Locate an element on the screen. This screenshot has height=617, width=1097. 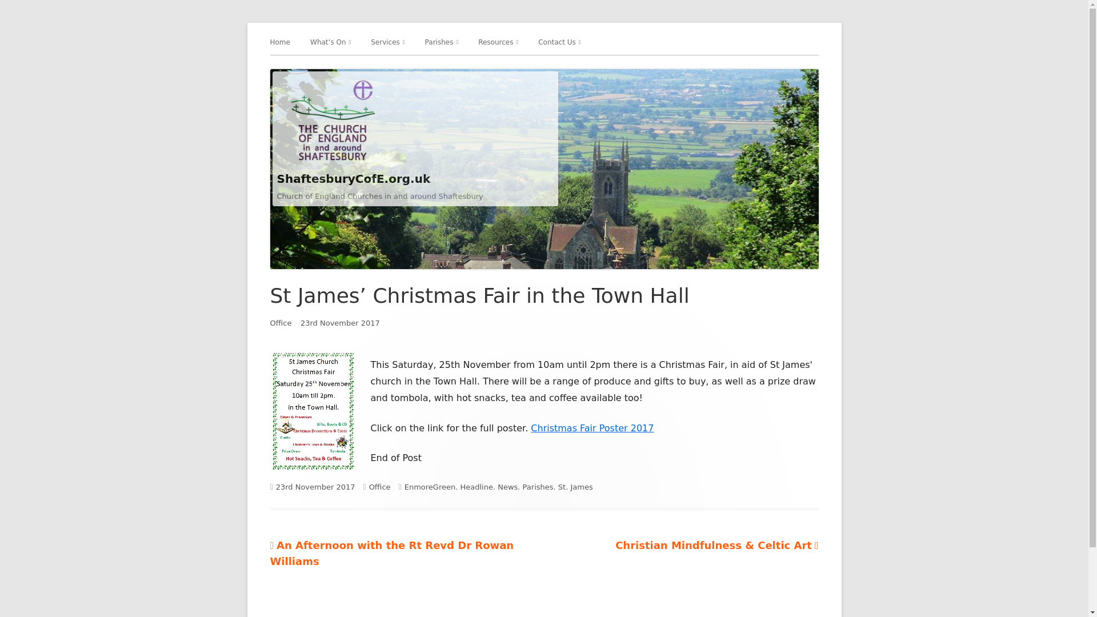
Search is located at coordinates (21, 9).